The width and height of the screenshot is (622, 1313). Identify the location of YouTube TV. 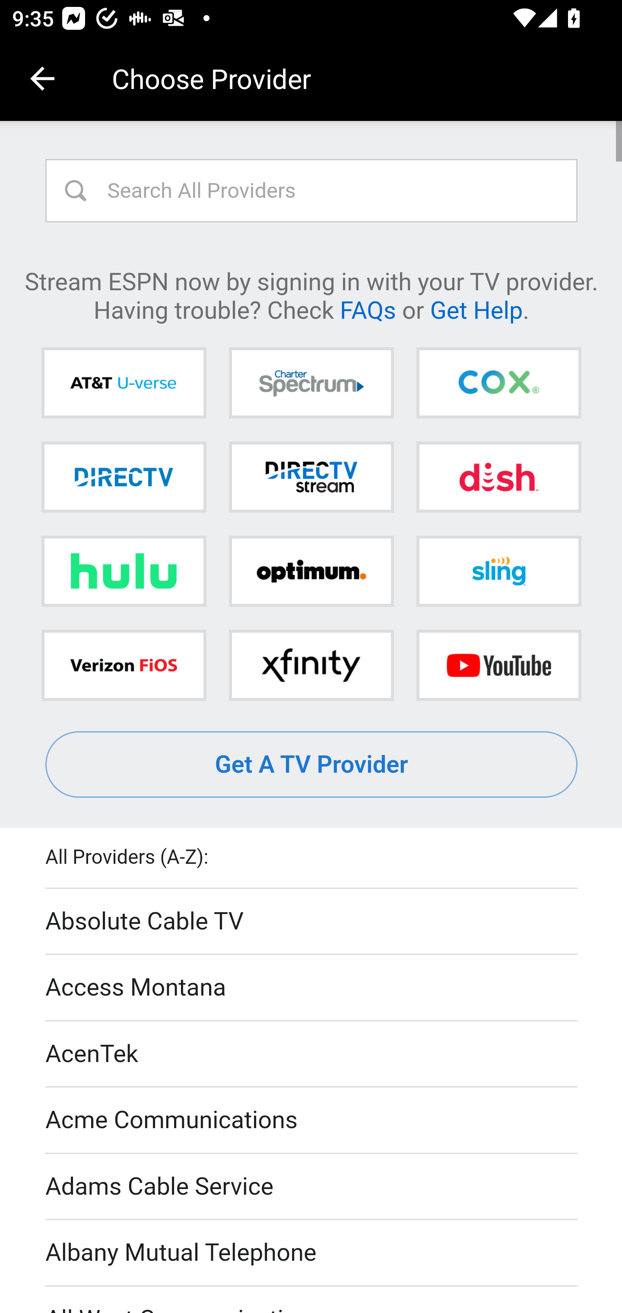
(498, 665).